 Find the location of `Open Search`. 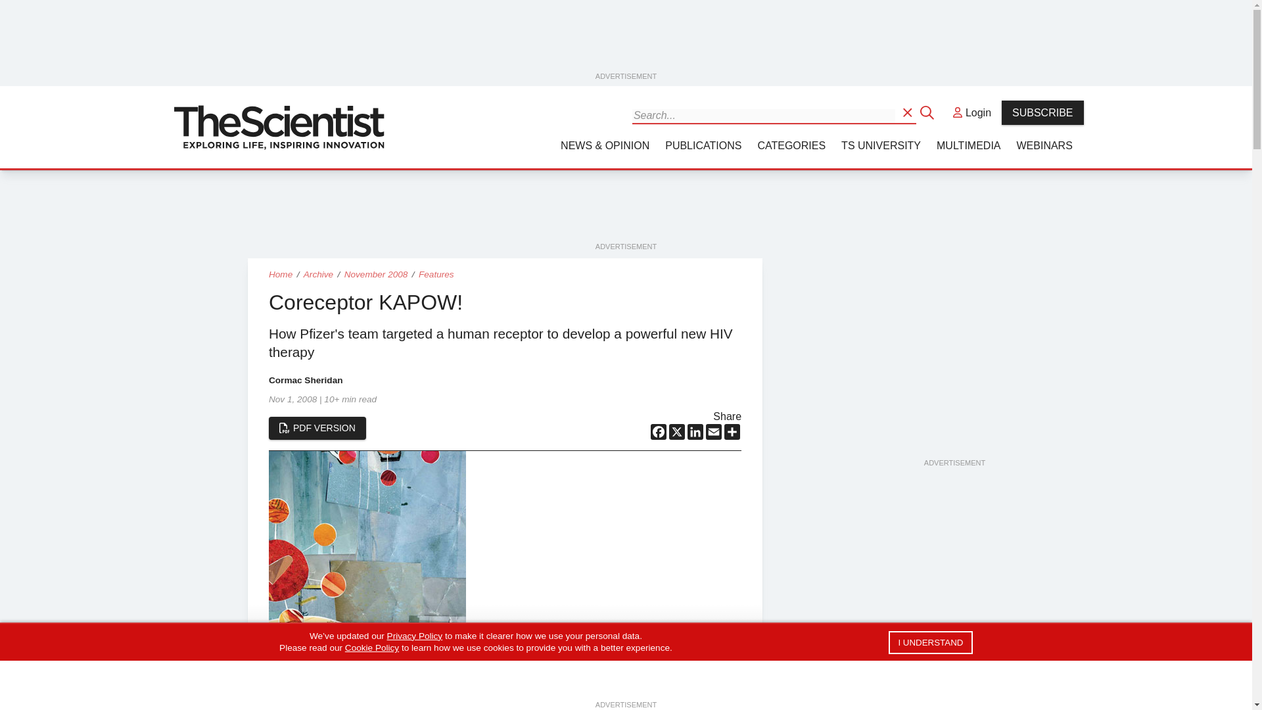

Open Search is located at coordinates (908, 112).